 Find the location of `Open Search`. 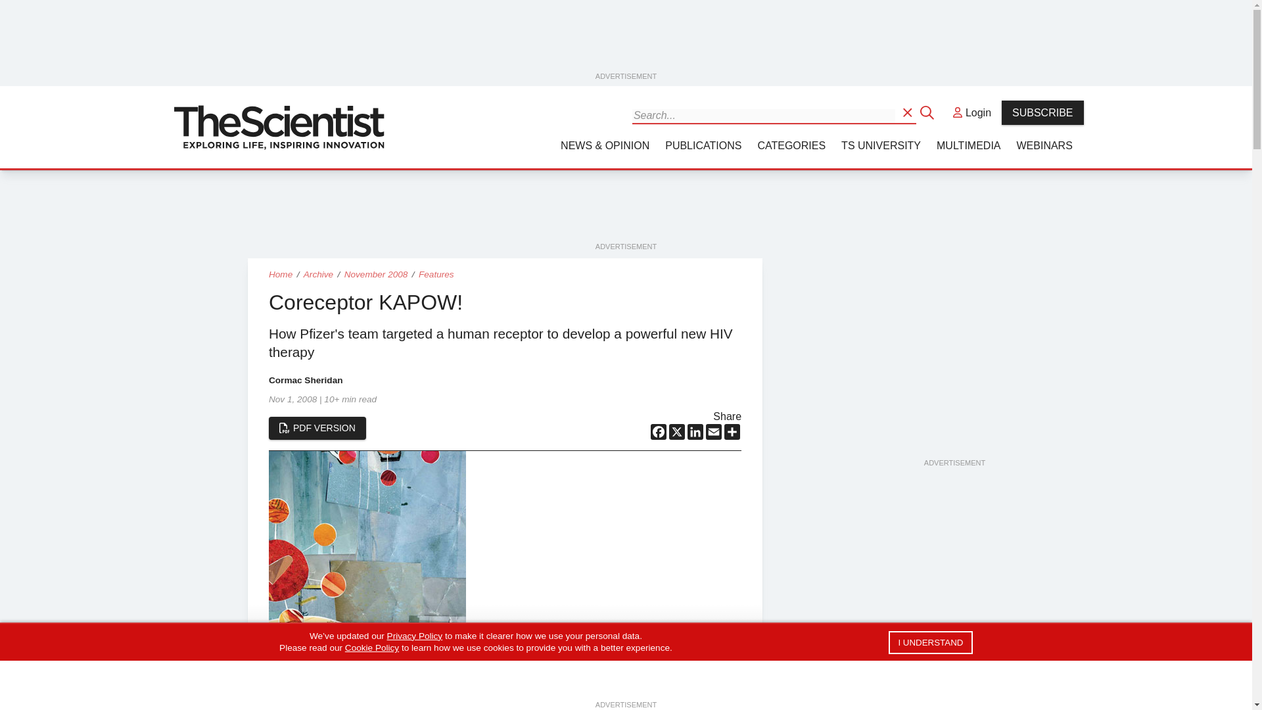

Open Search is located at coordinates (908, 112).